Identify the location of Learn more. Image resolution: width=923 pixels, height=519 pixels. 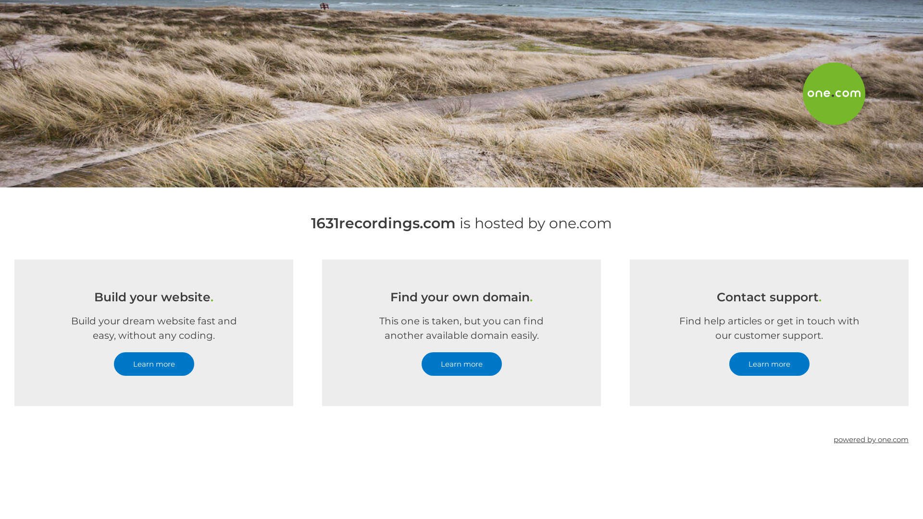
(769, 364).